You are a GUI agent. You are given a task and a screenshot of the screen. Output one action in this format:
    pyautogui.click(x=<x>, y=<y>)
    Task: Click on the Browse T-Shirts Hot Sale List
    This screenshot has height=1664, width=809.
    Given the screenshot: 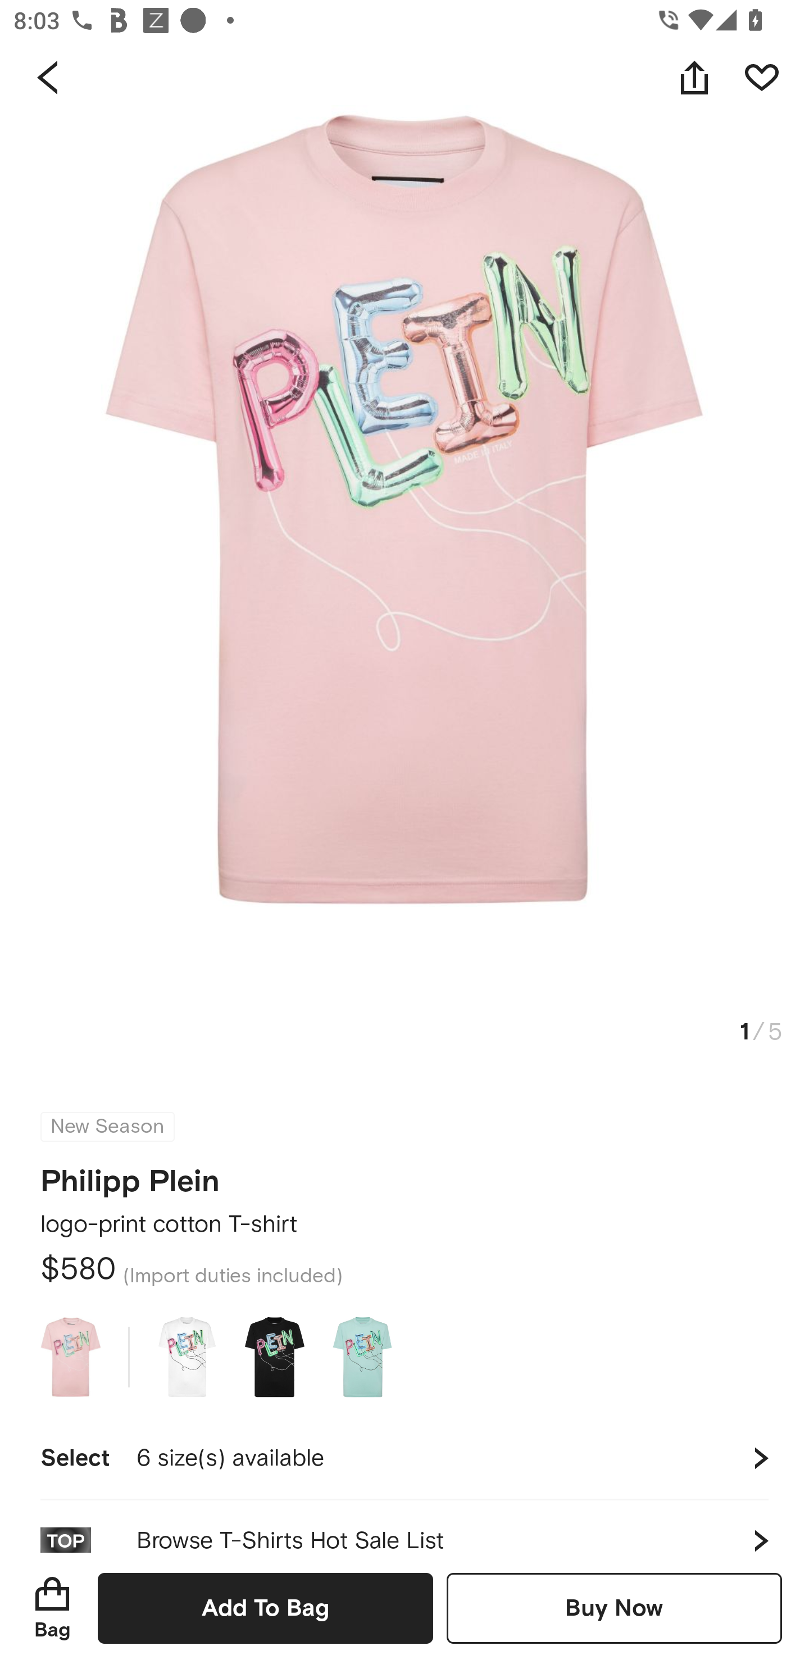 What is the action you would take?
    pyautogui.click(x=404, y=1526)
    